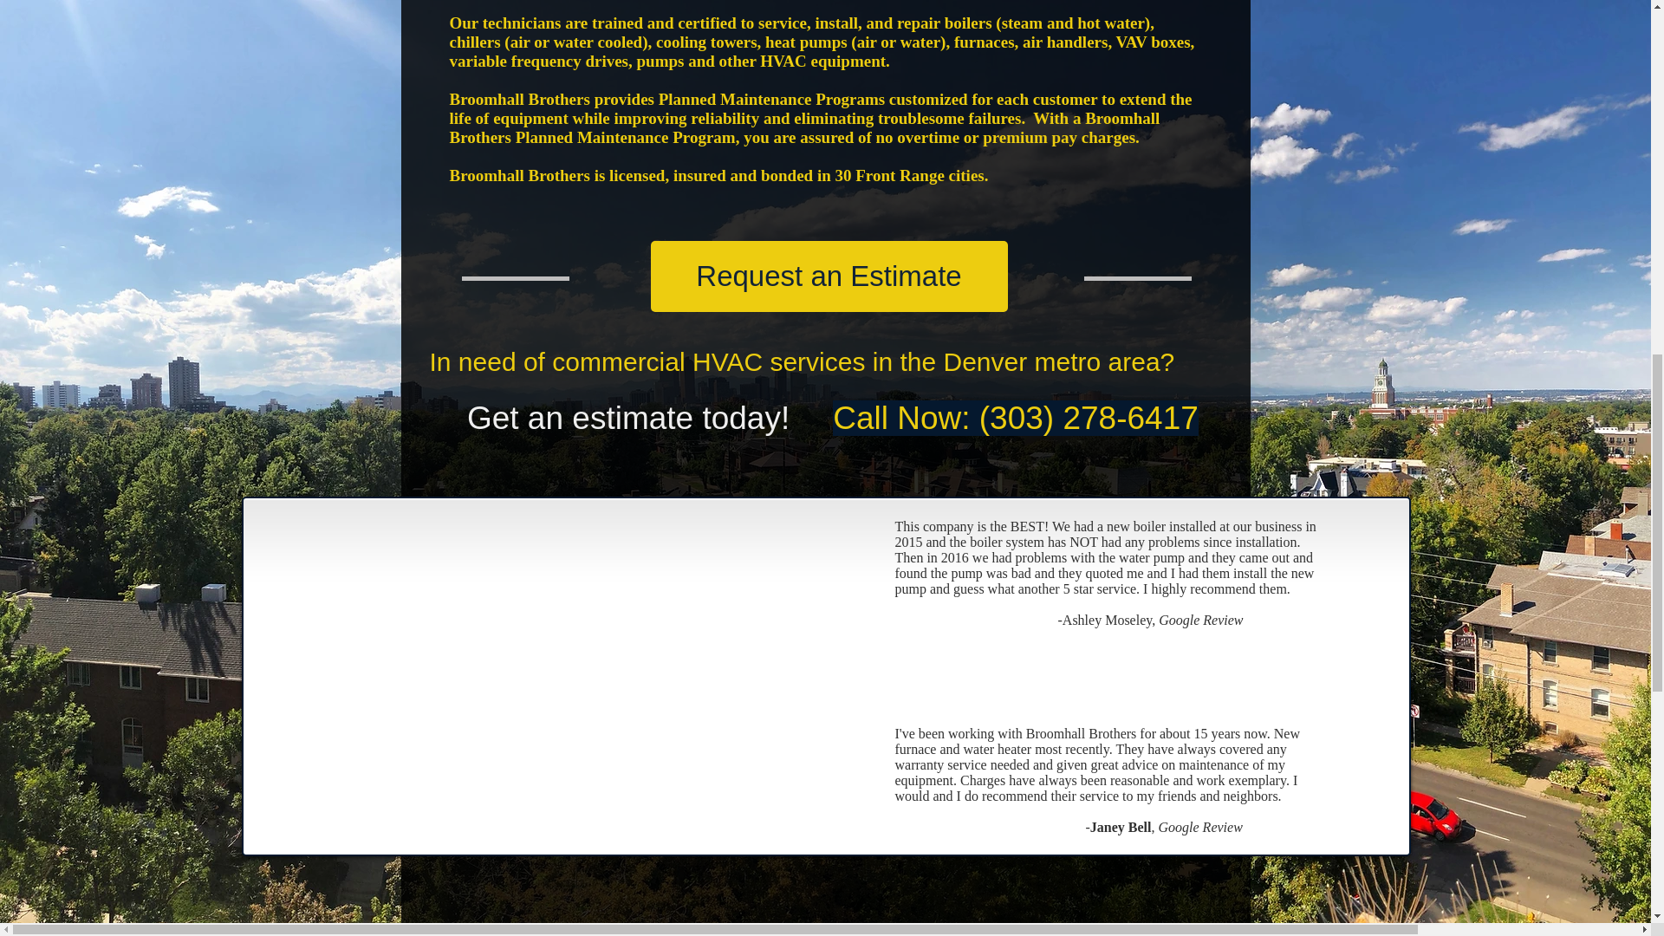 The image size is (1664, 936). I want to click on Request an Estimate, so click(829, 276).